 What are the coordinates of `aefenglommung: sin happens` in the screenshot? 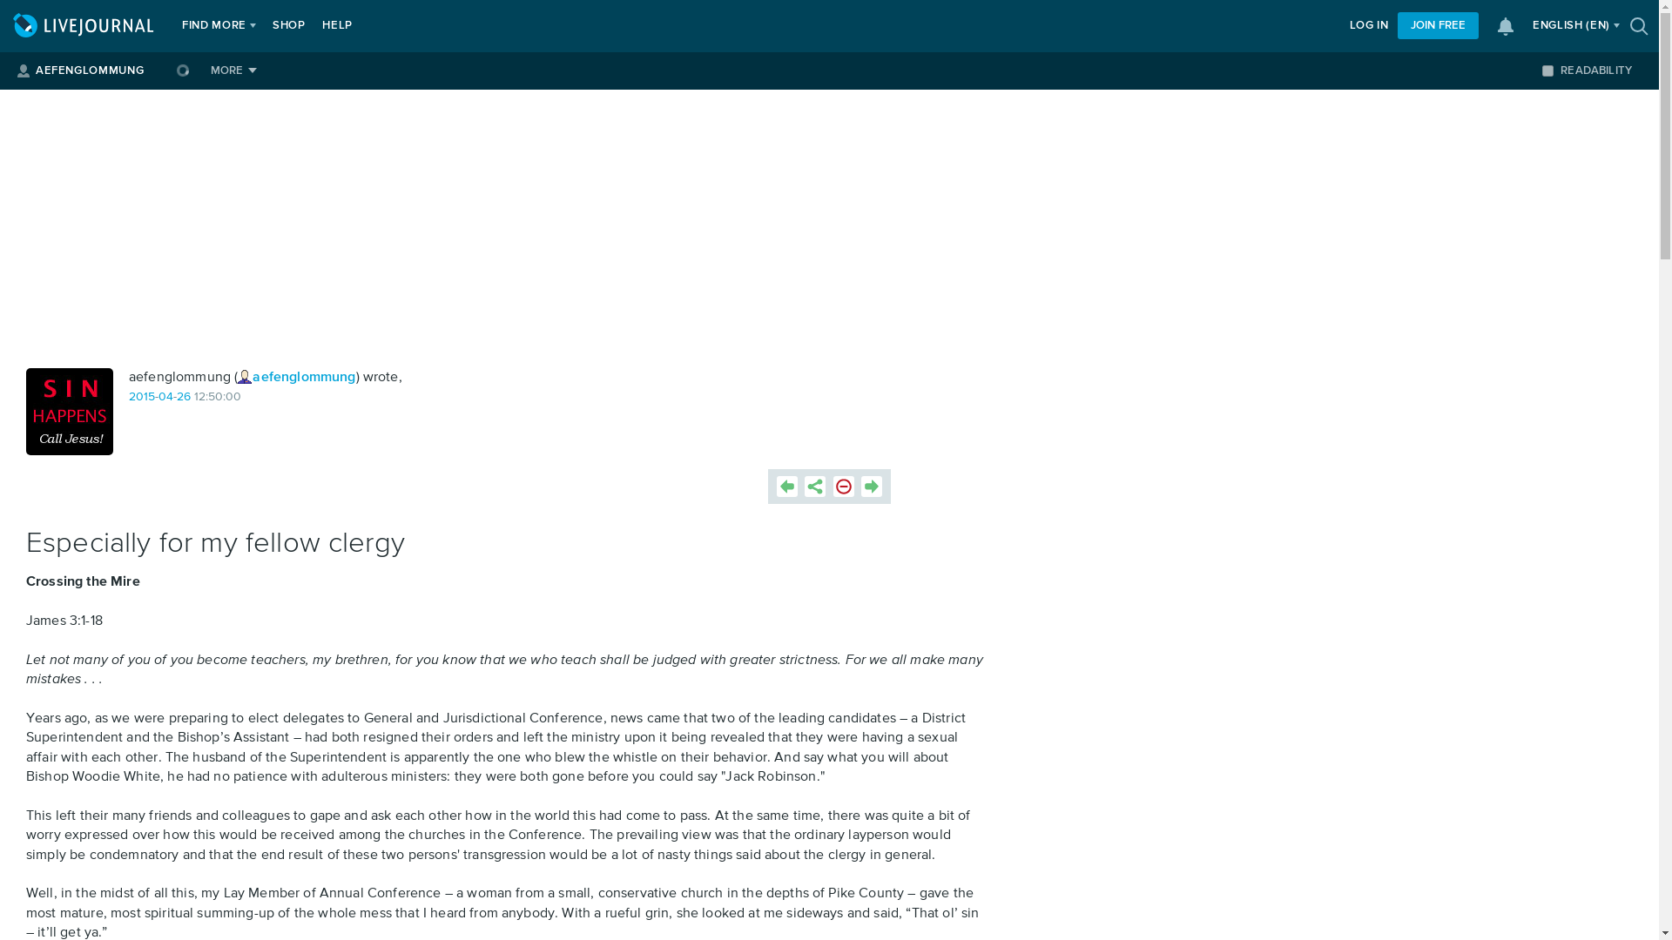 It's located at (70, 411).